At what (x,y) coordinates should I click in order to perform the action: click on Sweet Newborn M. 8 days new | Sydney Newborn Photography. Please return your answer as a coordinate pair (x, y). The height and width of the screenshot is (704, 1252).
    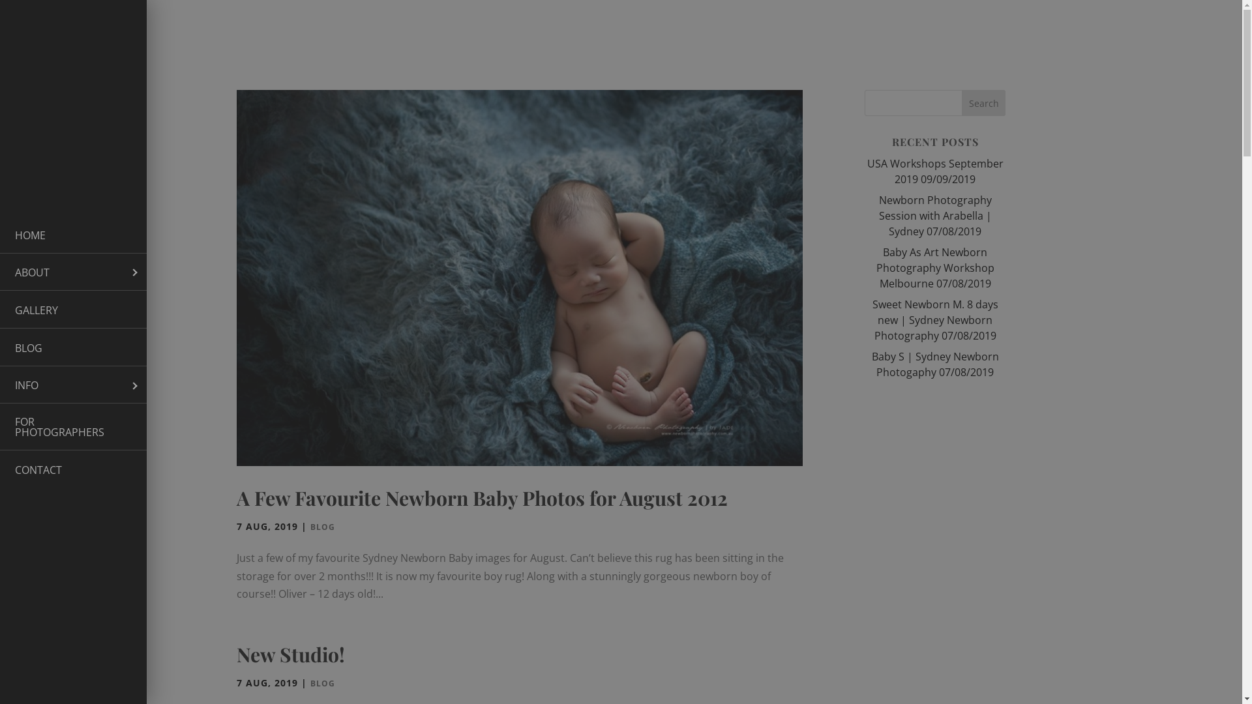
    Looking at the image, I should click on (935, 320).